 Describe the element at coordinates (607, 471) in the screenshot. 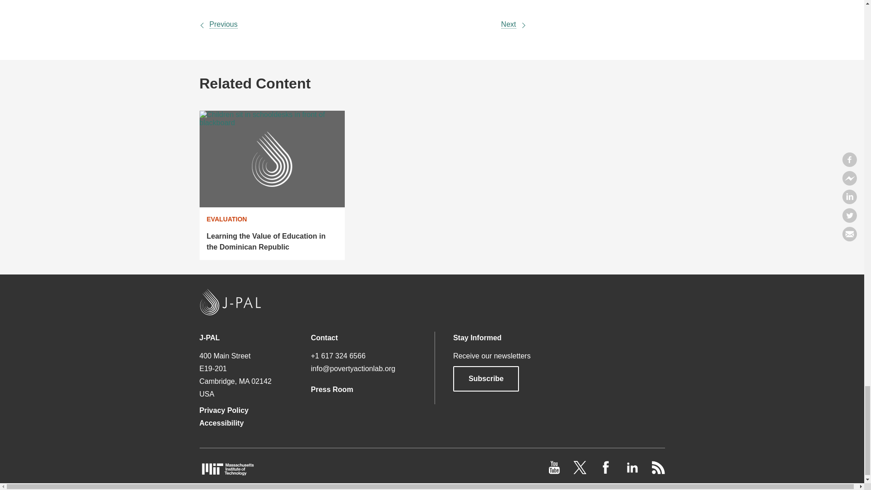

I see `facebook` at that location.